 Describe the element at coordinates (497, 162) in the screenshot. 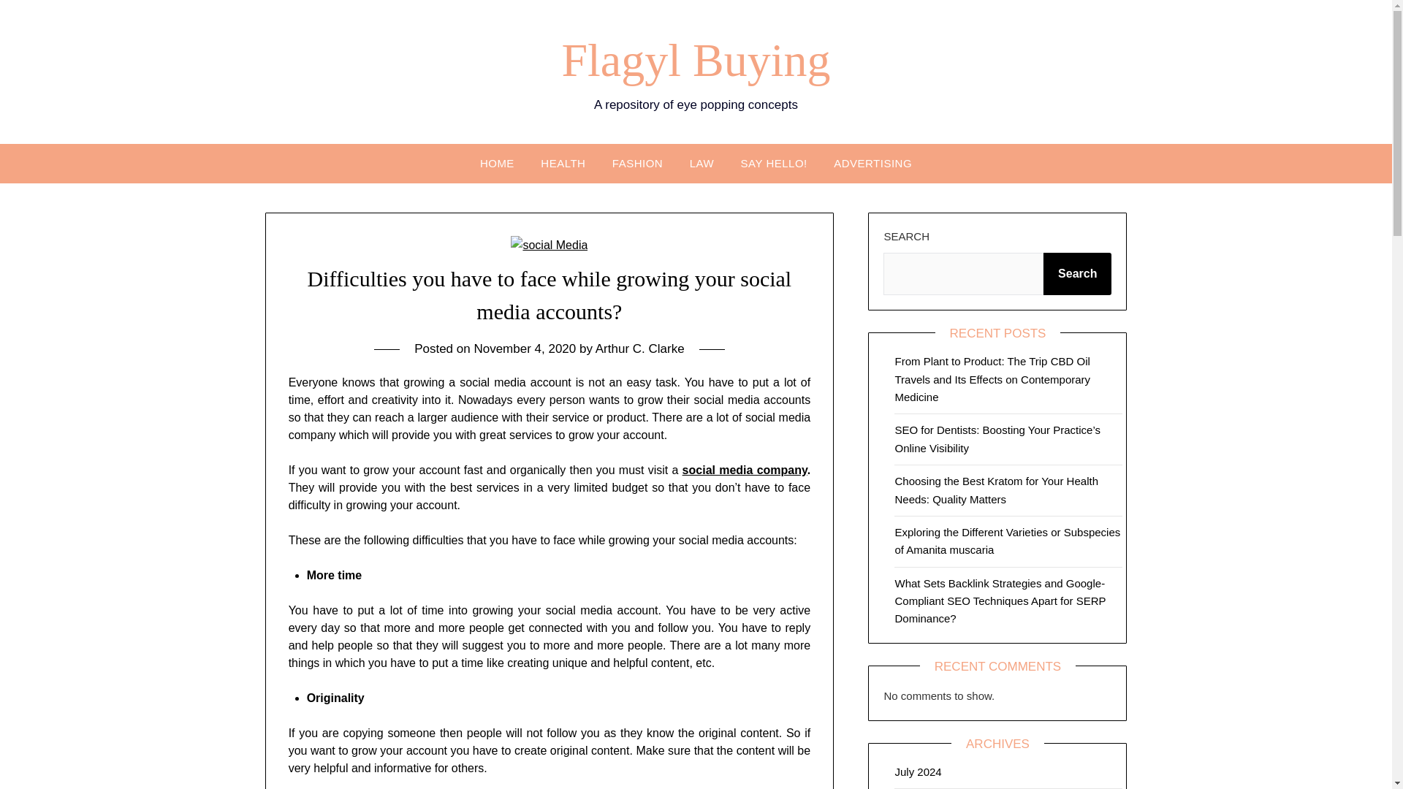

I see `HOME` at that location.